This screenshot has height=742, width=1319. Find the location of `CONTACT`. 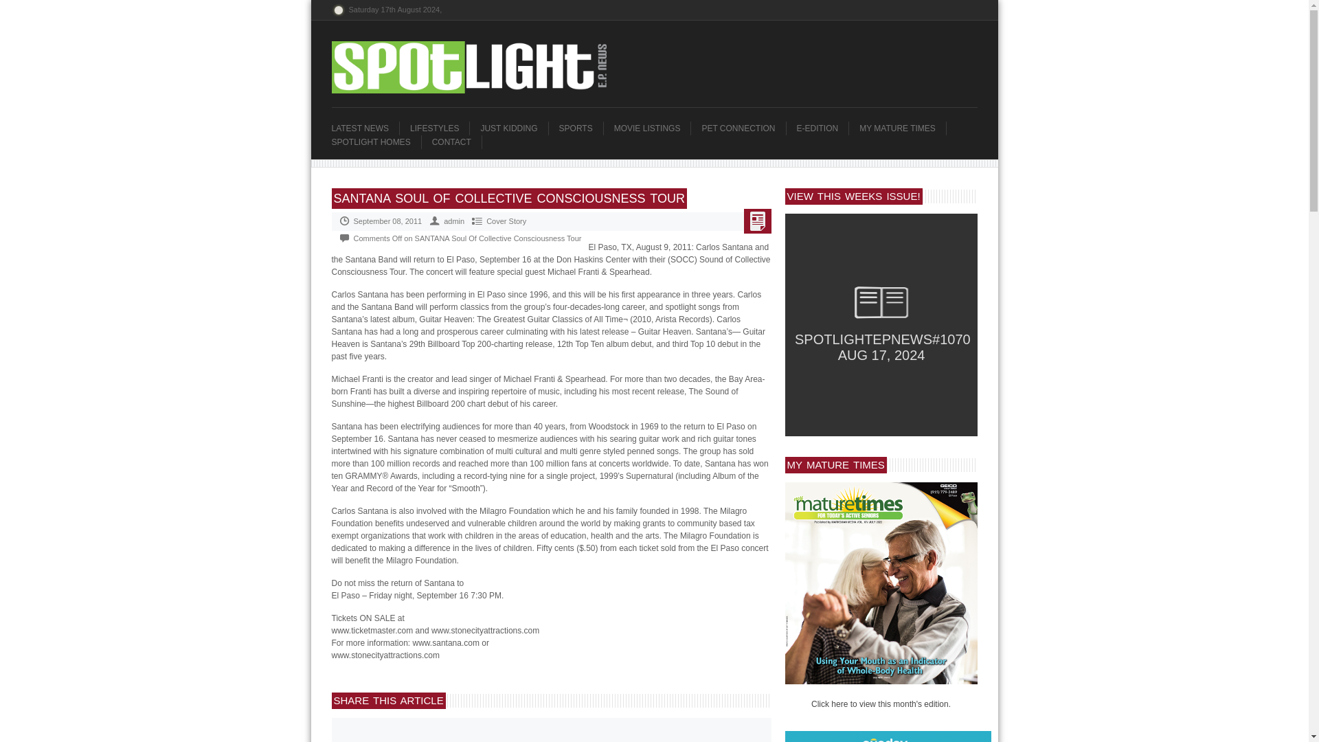

CONTACT is located at coordinates (456, 142).